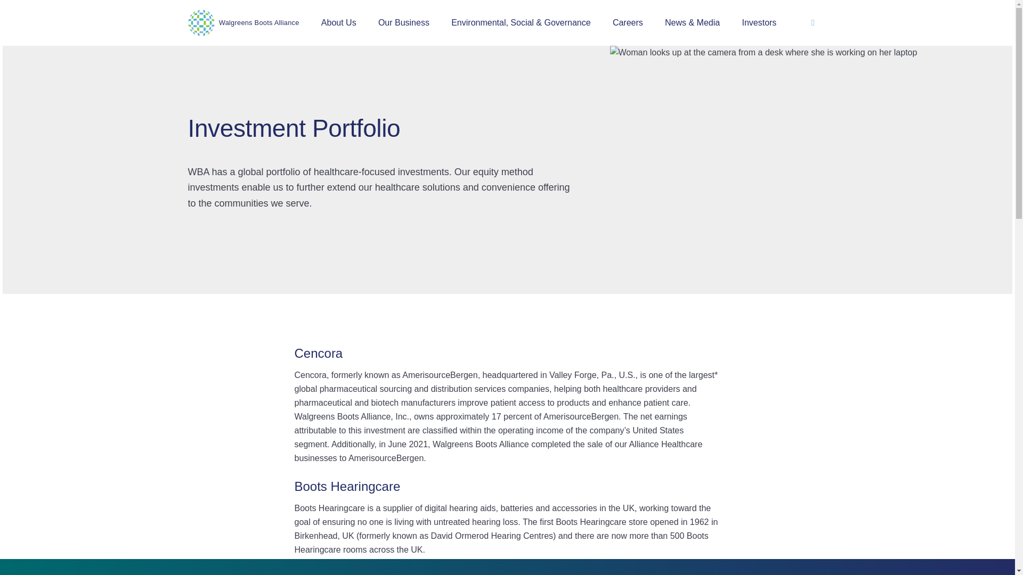 The width and height of the screenshot is (1023, 575). Describe the element at coordinates (751, 574) in the screenshot. I see `Accept` at that location.